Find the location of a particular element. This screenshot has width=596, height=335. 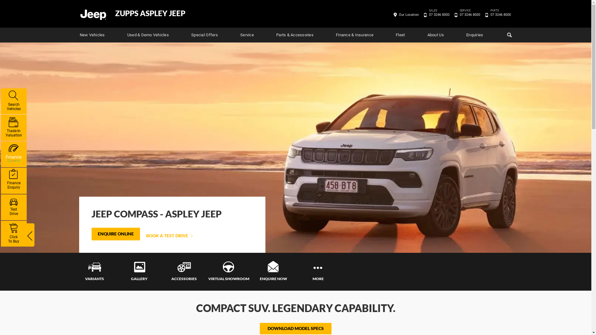

VIRTUAL SHOWROOM is located at coordinates (228, 272).